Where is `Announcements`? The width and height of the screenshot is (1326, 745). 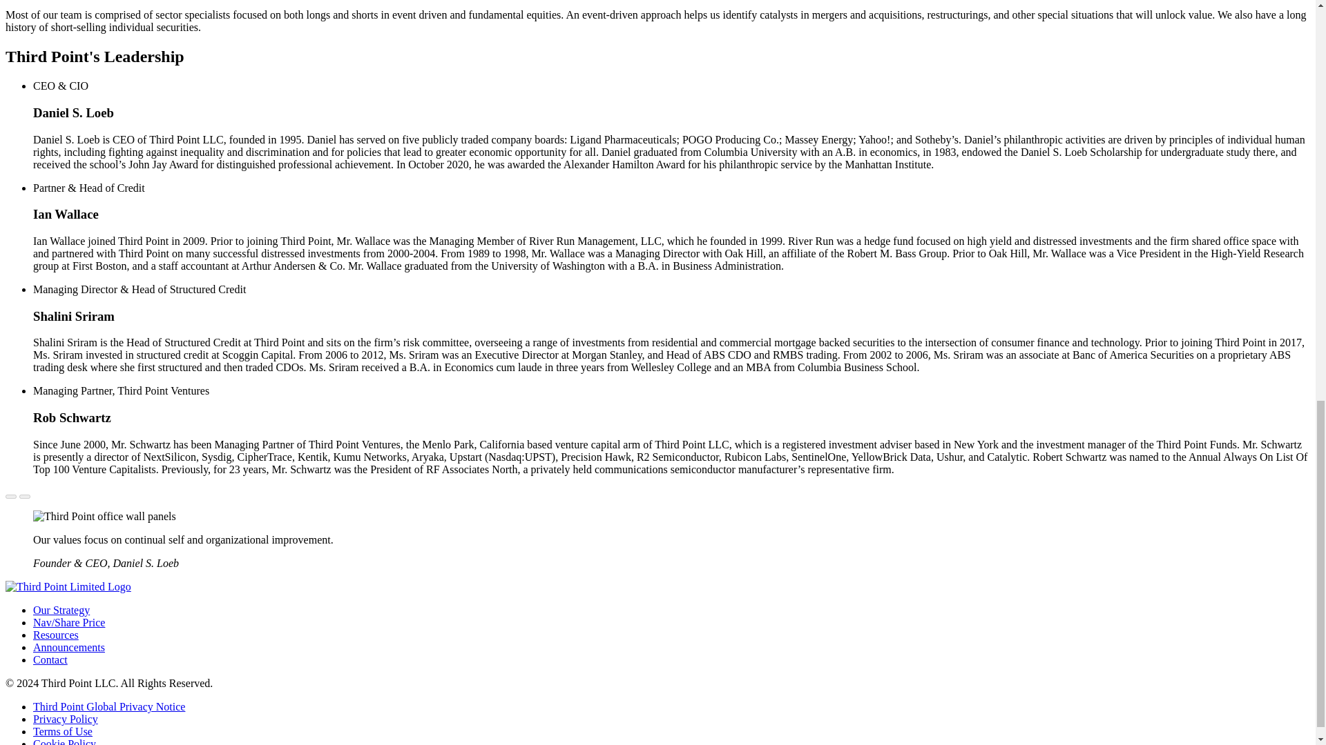 Announcements is located at coordinates (69, 647).